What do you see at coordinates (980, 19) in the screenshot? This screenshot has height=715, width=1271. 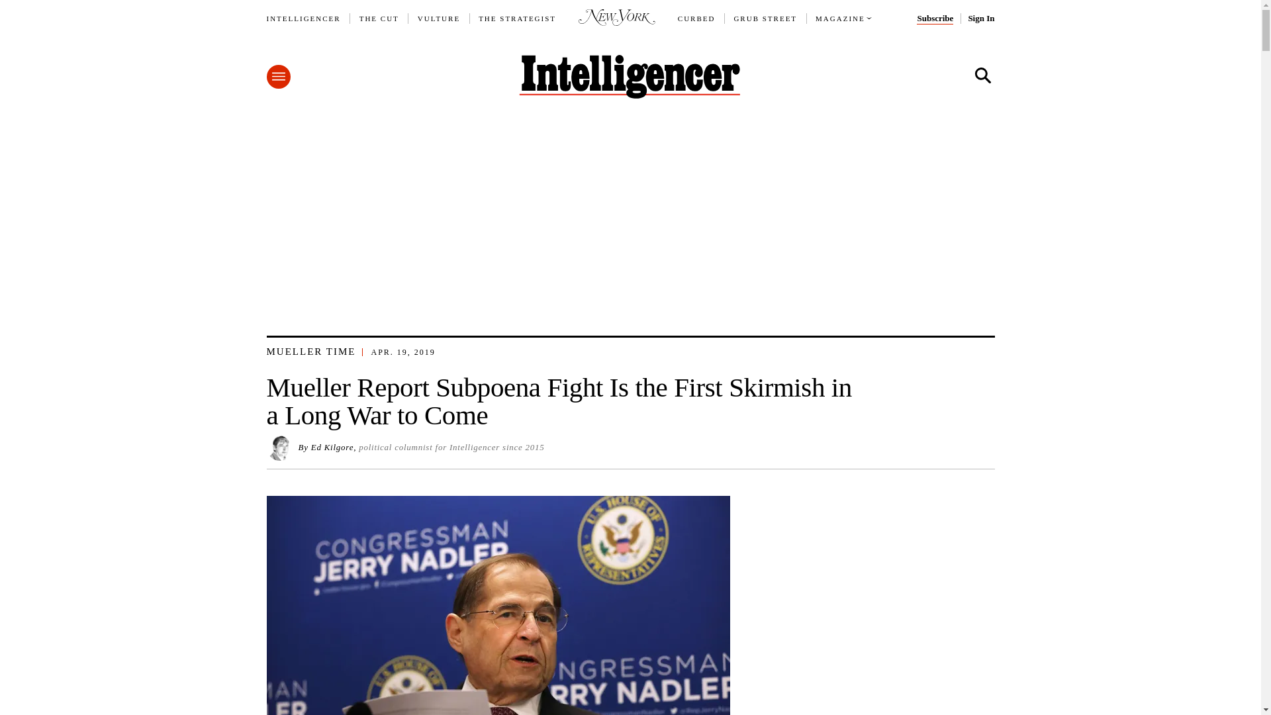 I see `Sign In` at bounding box center [980, 19].